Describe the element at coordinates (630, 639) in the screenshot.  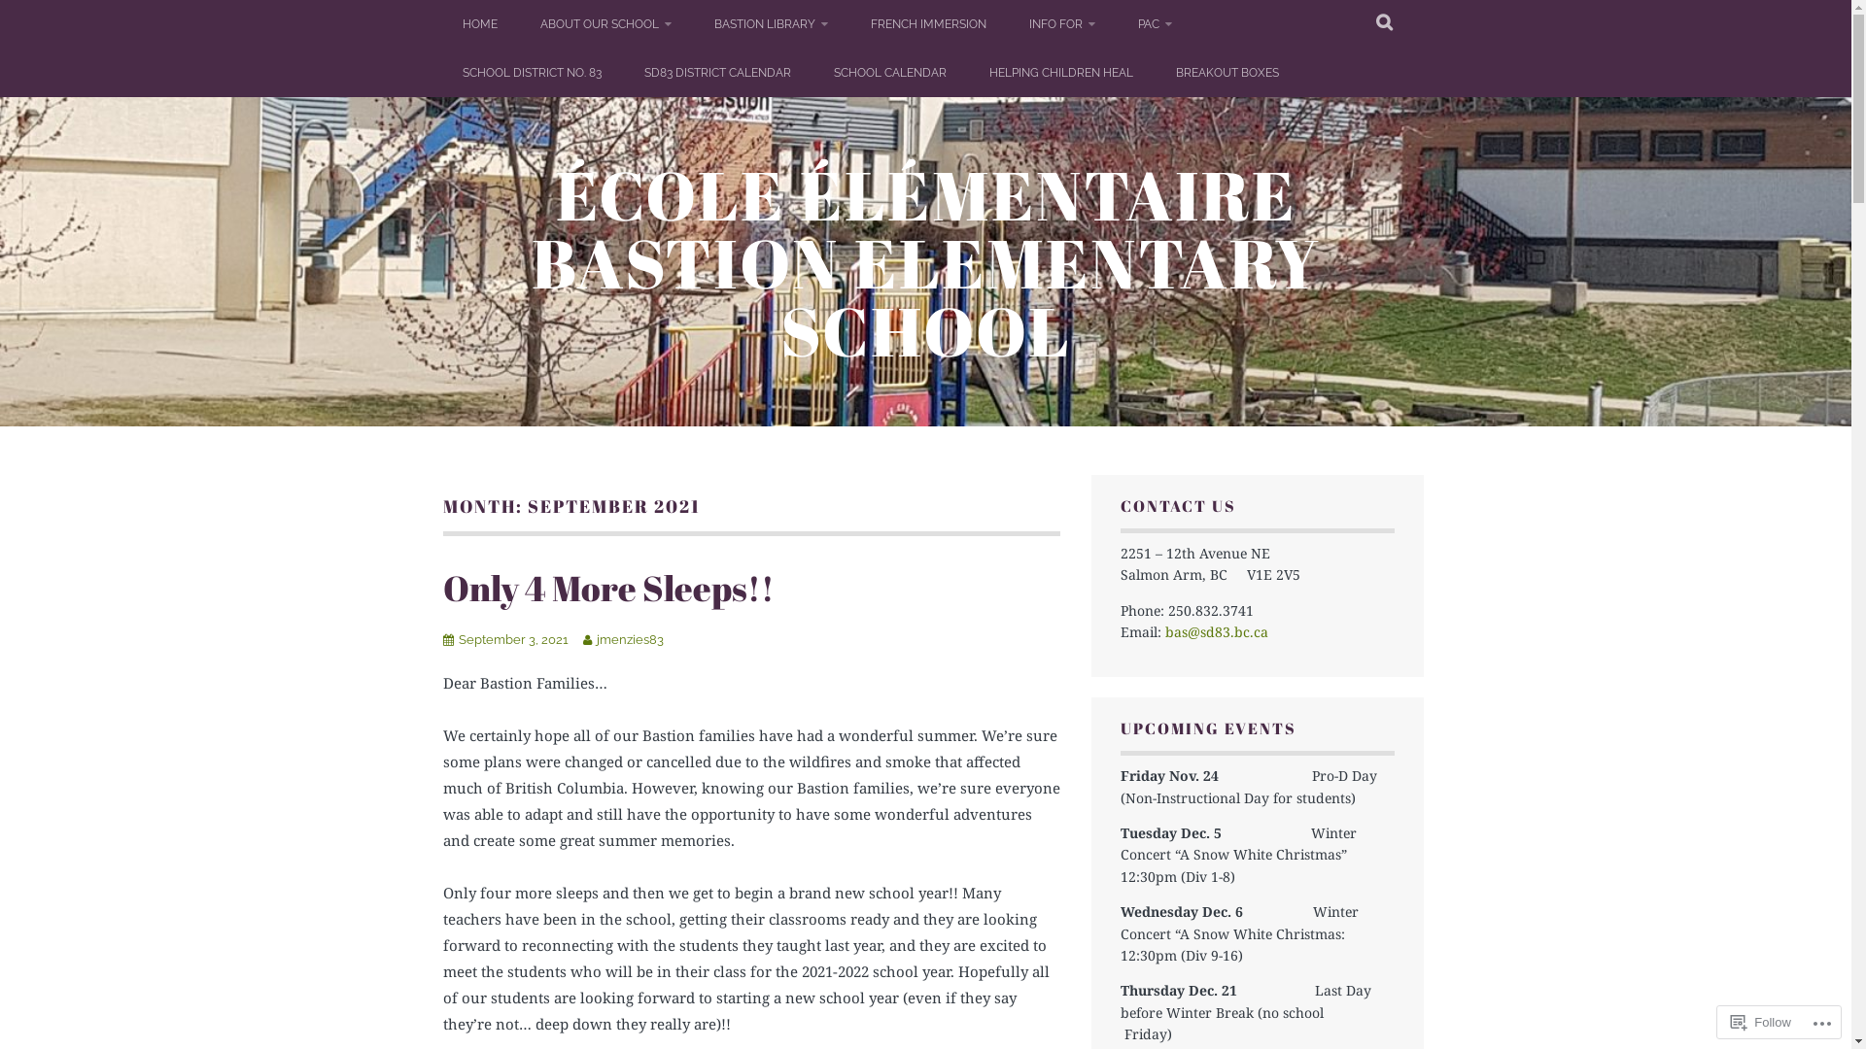
I see `jmenzies83` at that location.